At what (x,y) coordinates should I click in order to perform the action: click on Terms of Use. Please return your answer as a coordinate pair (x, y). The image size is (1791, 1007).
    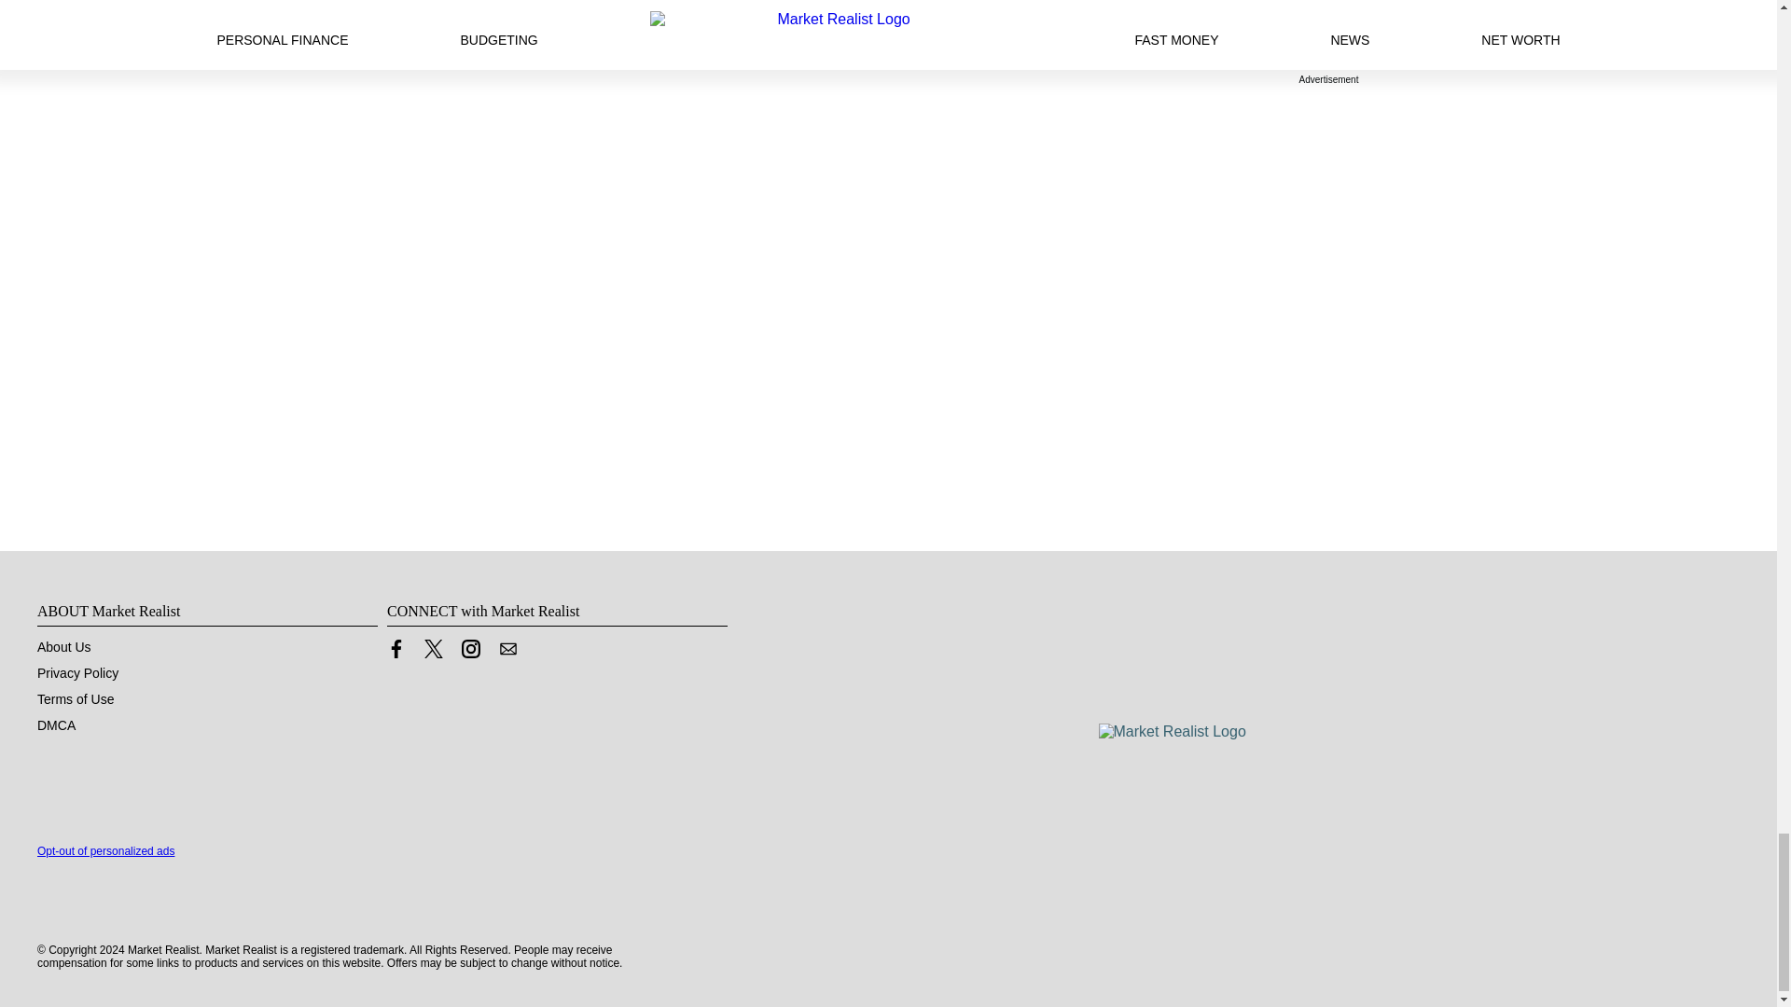
    Looking at the image, I should click on (76, 699).